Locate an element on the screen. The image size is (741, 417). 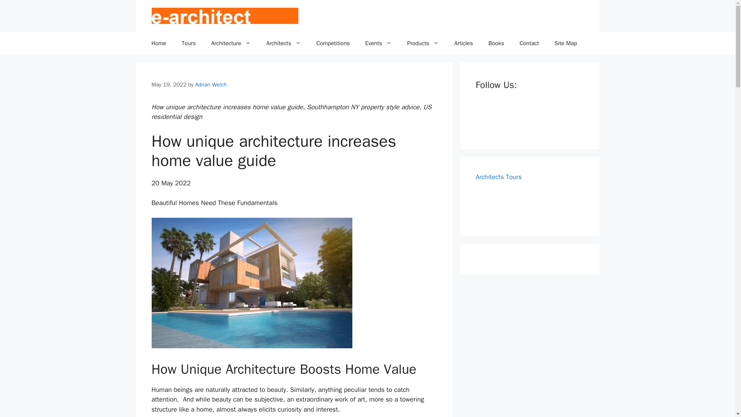
twitter is located at coordinates (509, 120).